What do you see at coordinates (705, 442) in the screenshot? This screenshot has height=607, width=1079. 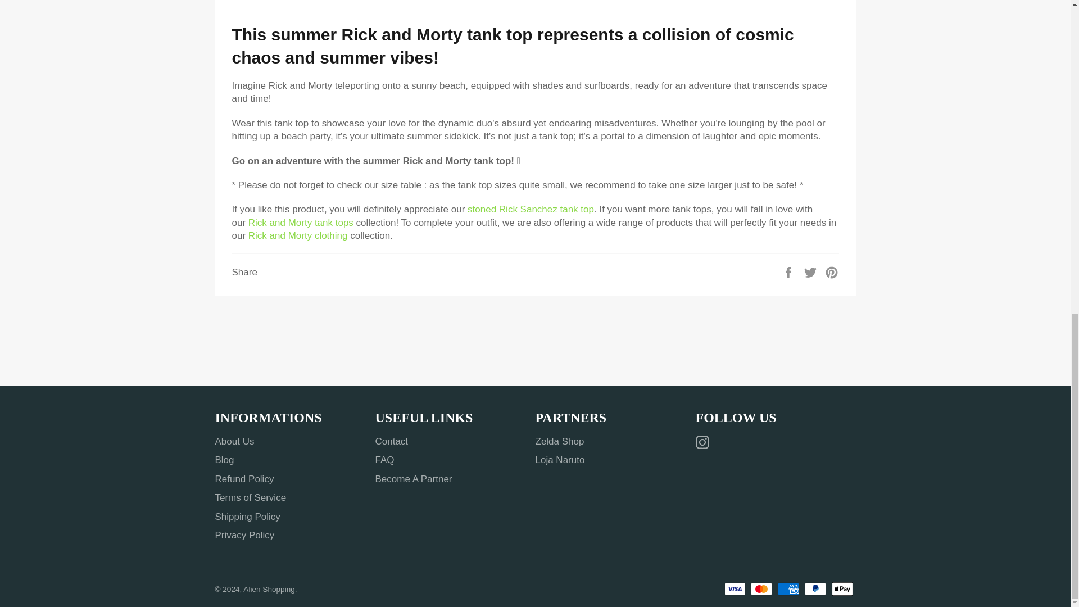 I see `Alien Shopping on Instagram` at bounding box center [705, 442].